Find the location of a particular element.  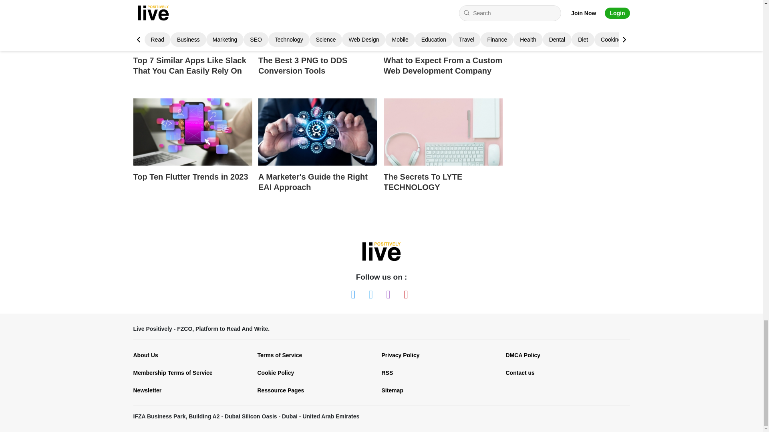

Web Development is located at coordinates (443, 25).